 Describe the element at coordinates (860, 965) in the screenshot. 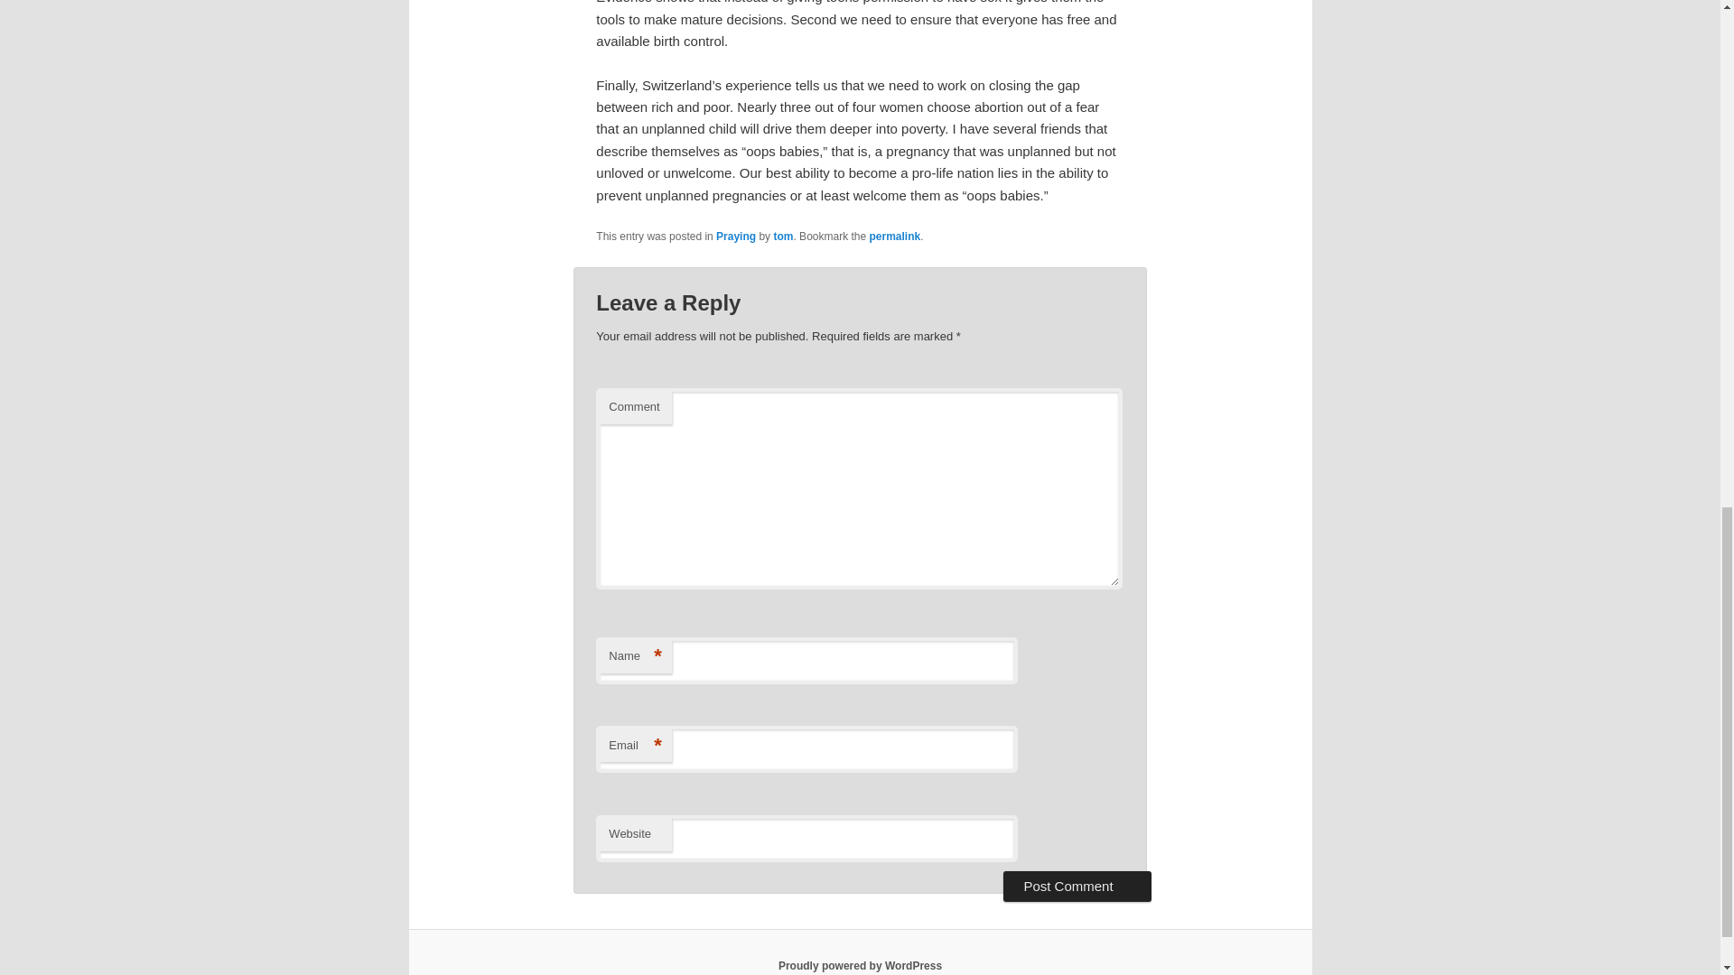

I see `Proudly powered by WordPress` at that location.